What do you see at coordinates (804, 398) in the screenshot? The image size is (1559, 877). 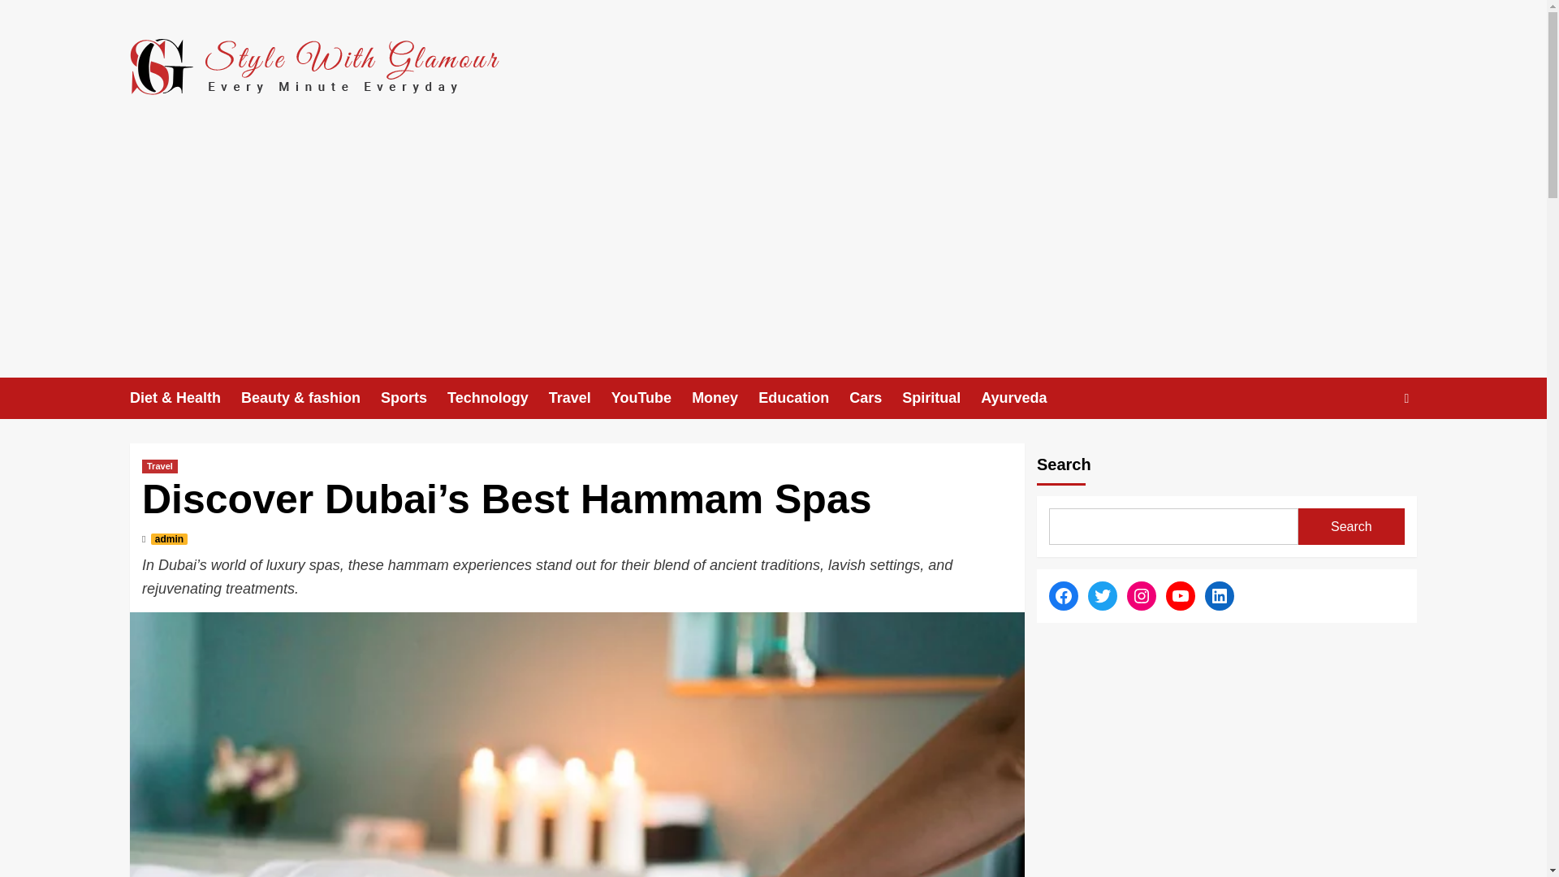 I see `Education` at bounding box center [804, 398].